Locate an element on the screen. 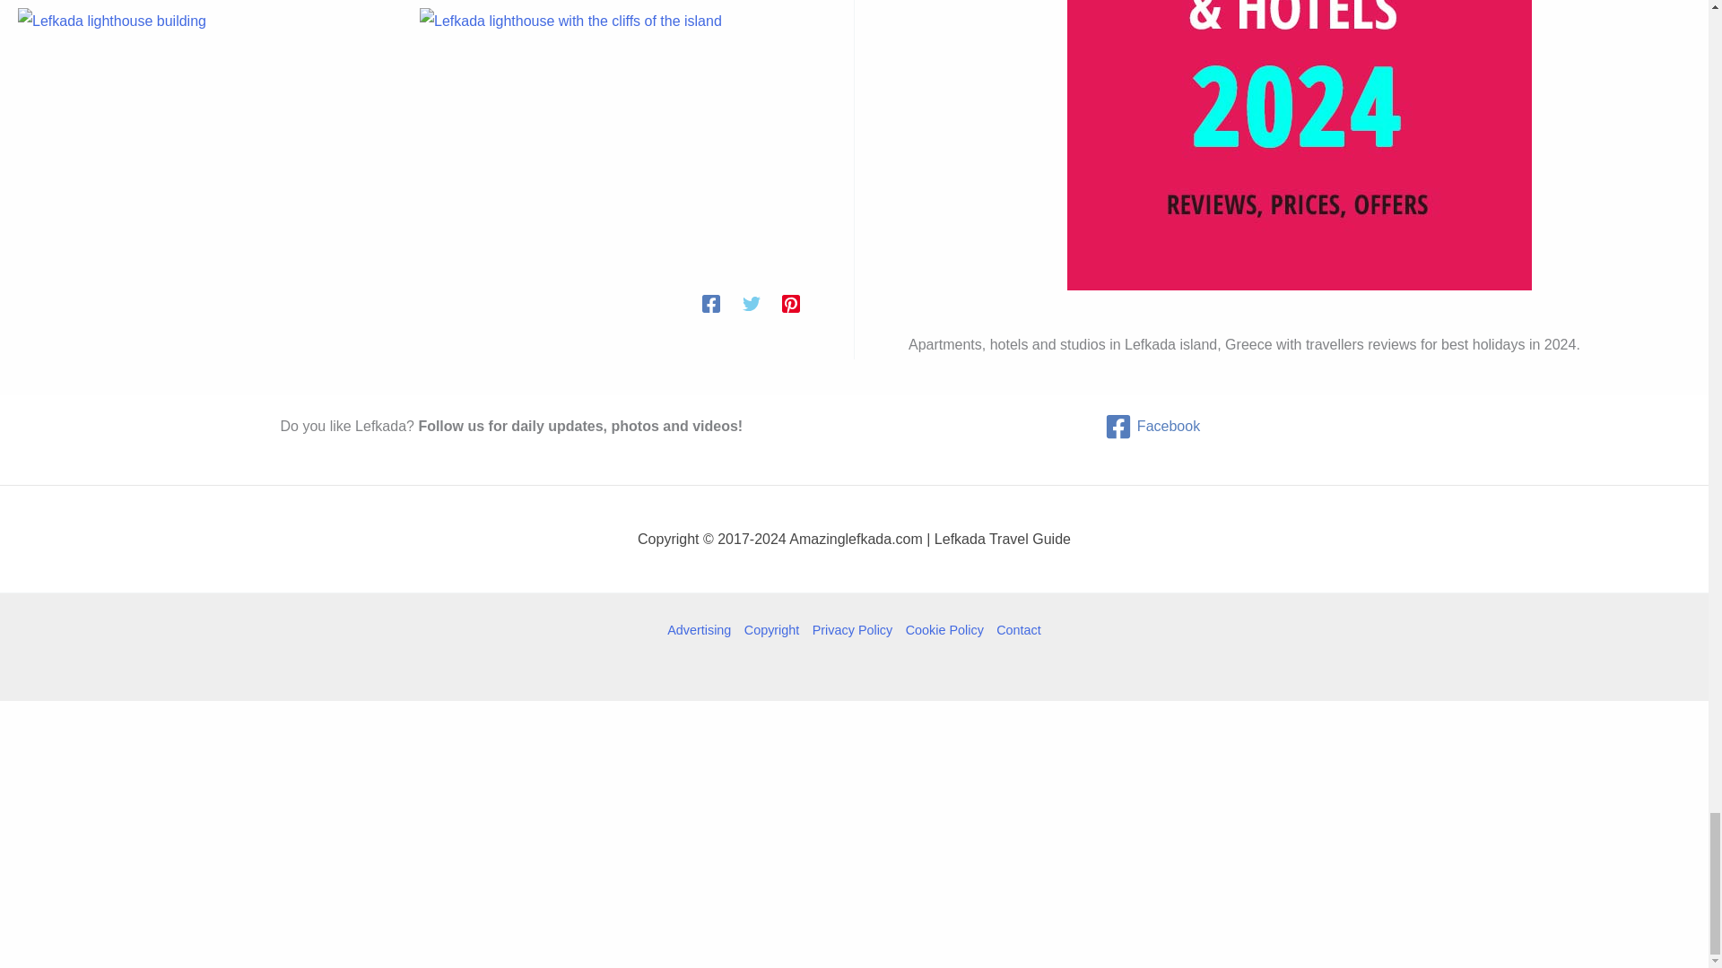 The width and height of the screenshot is (1722, 968). Lefkada lighthouse is located at coordinates (610, 134).